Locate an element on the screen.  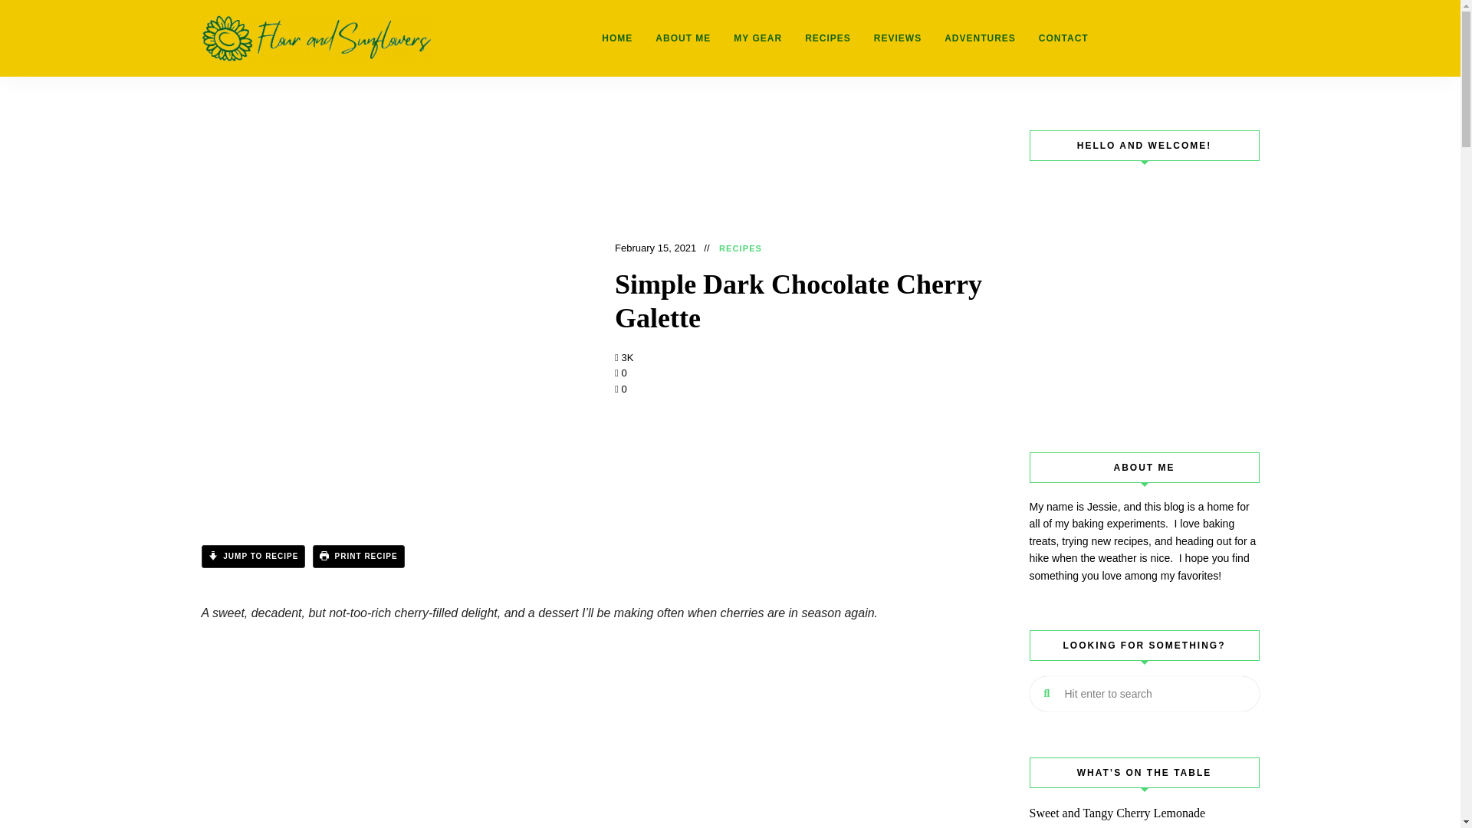
ADVENTURES is located at coordinates (980, 38).